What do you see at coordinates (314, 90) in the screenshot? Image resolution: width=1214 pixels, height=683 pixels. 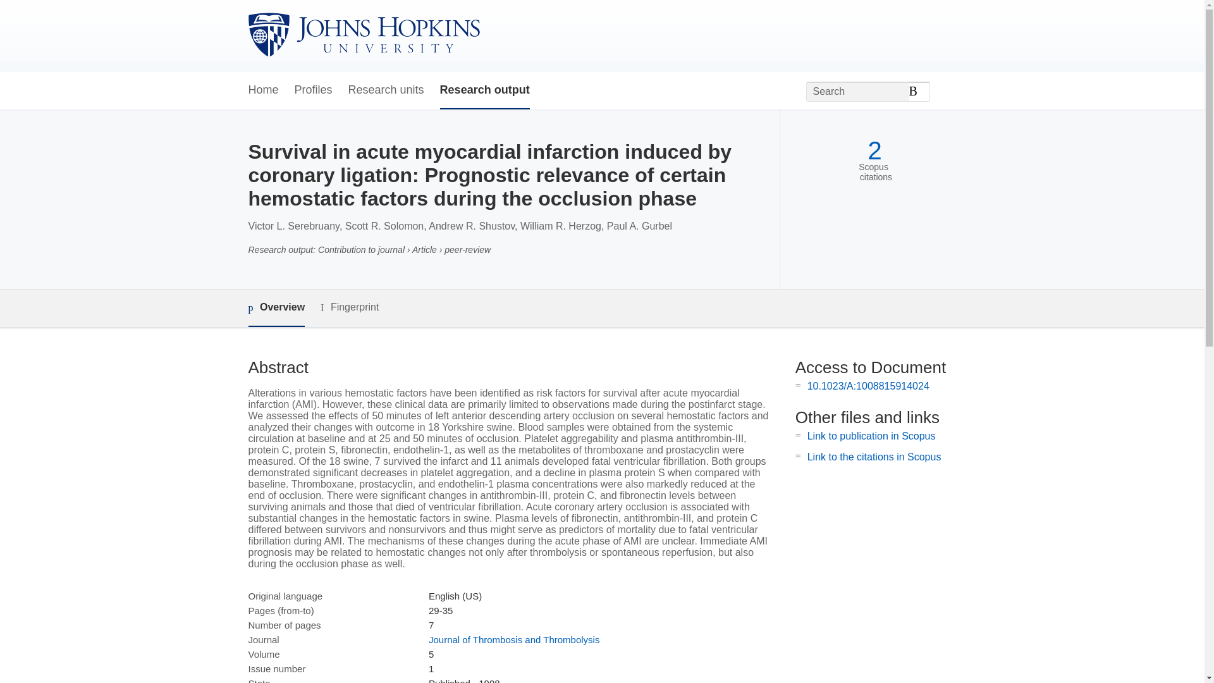 I see `Profiles` at bounding box center [314, 90].